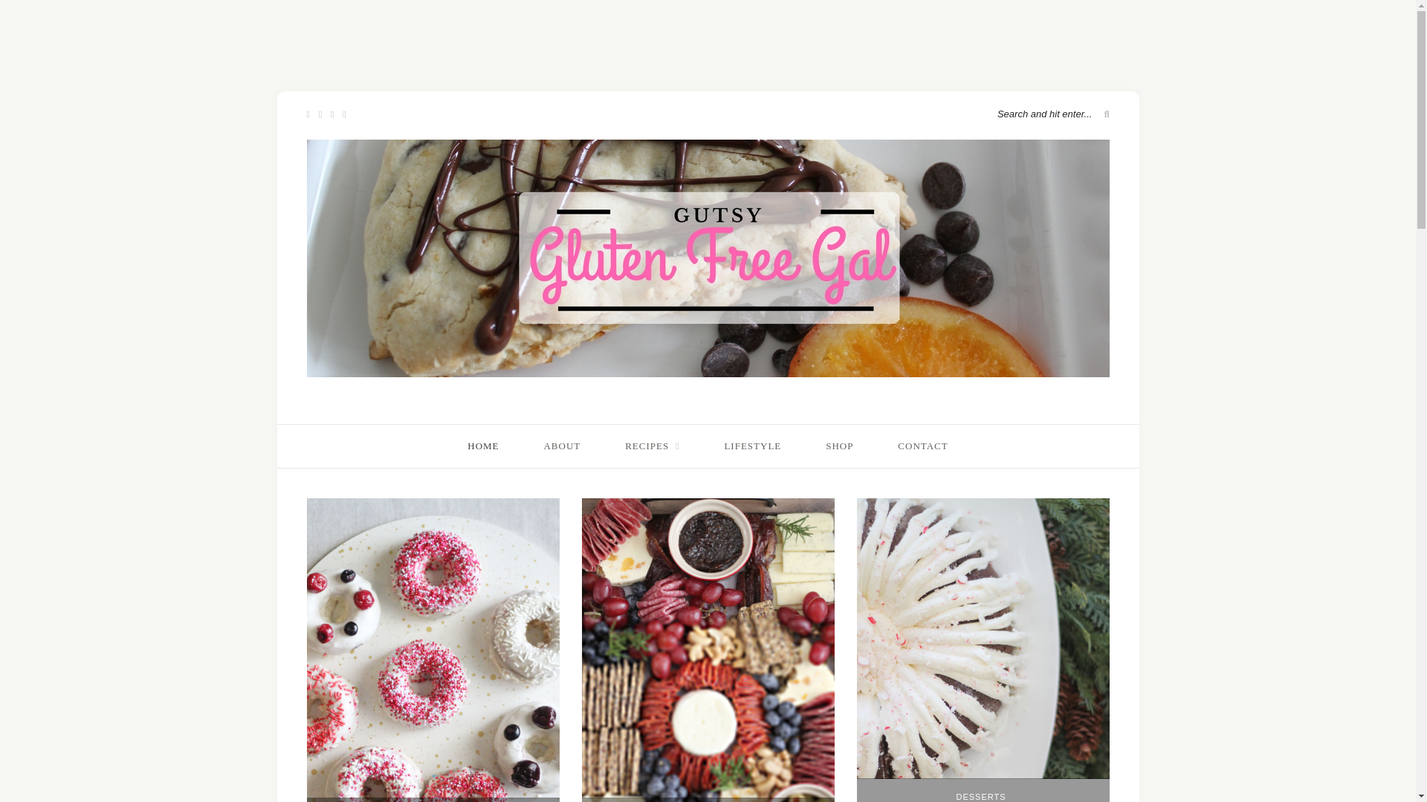 This screenshot has height=802, width=1427. I want to click on LIFESTYLE, so click(752, 446).